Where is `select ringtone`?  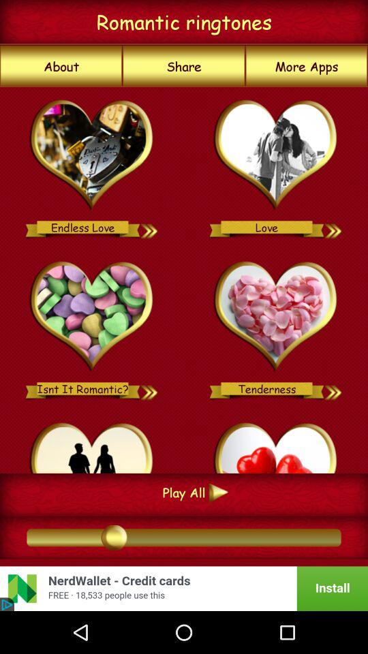 select ringtone is located at coordinates (275, 446).